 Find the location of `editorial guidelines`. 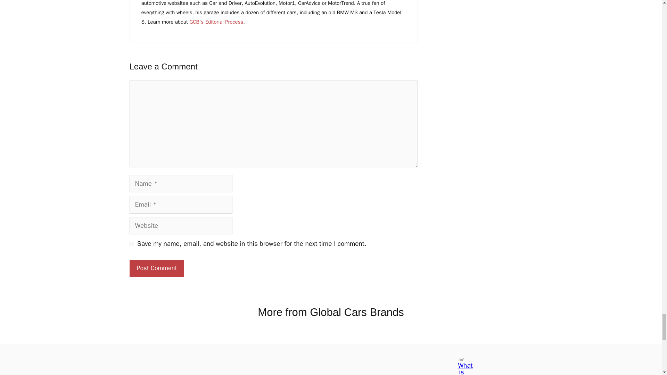

editorial guidelines is located at coordinates (216, 22).